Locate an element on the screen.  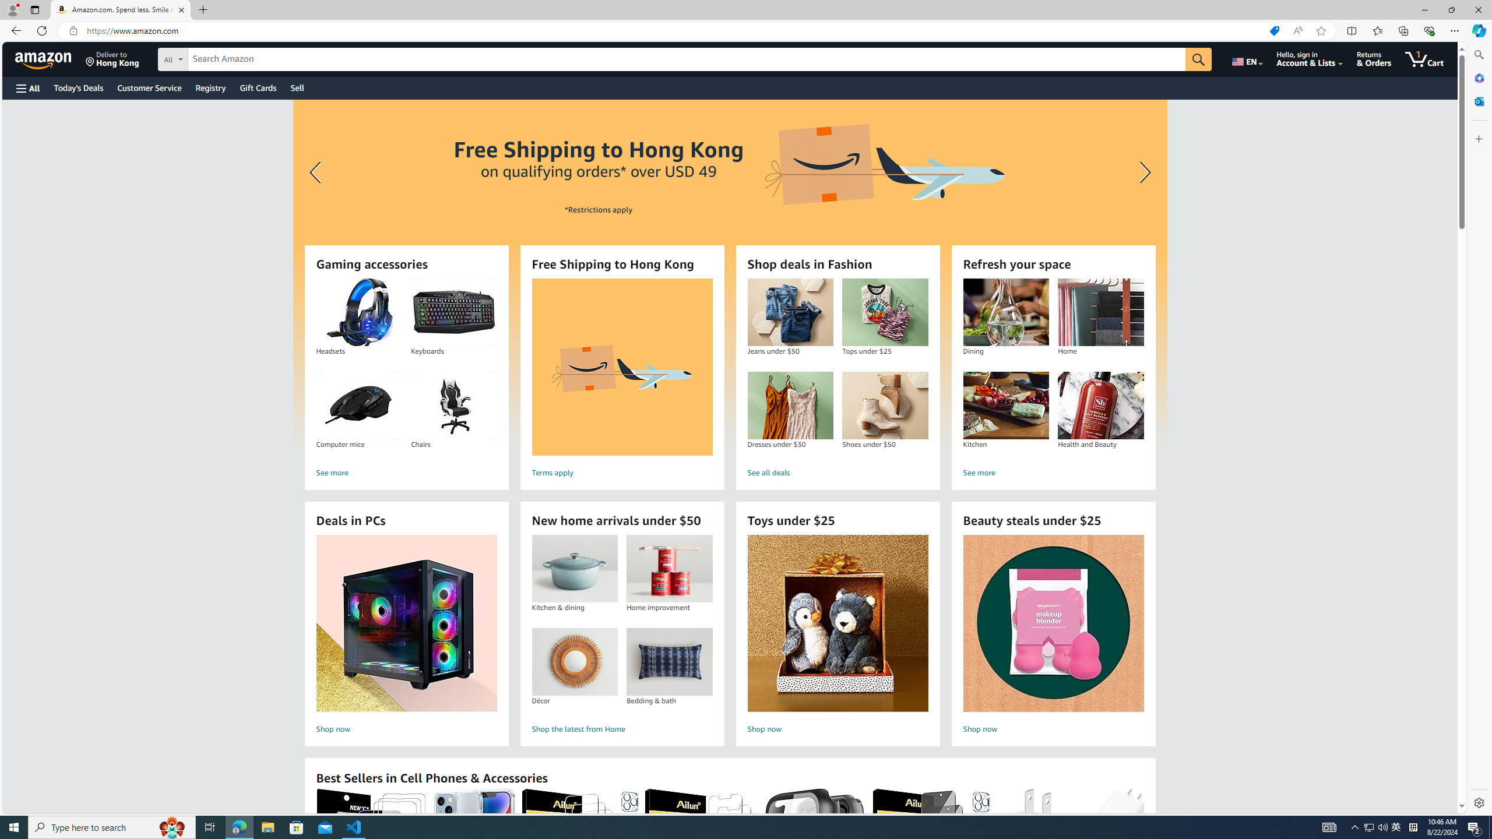
Deals in PCs is located at coordinates (406, 623).